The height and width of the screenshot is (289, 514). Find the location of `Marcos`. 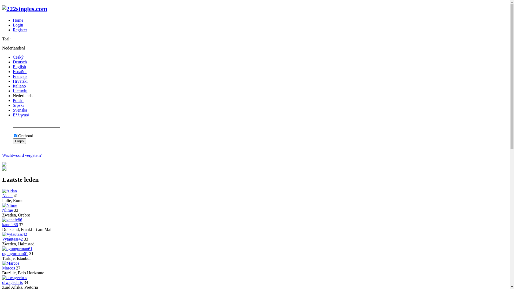

Marcos is located at coordinates (11, 263).